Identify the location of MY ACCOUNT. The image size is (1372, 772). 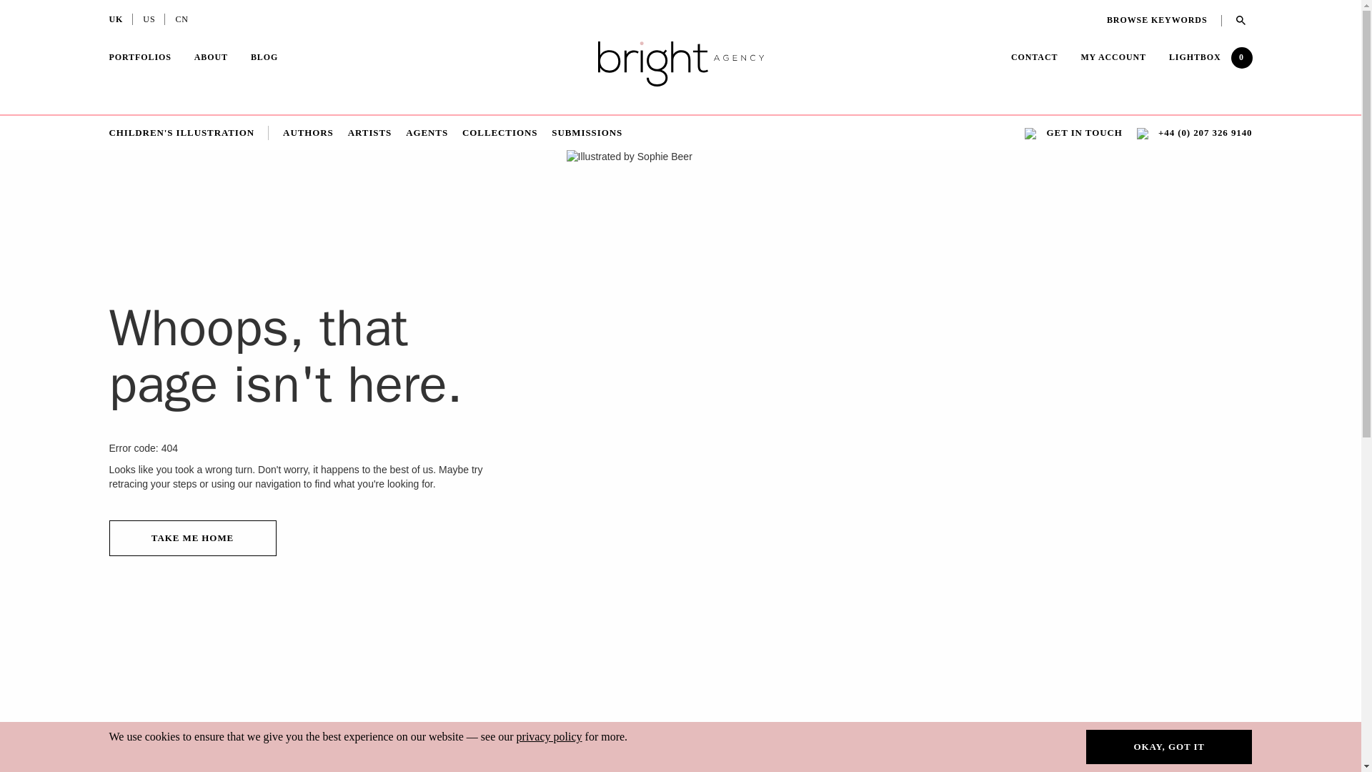
(1113, 57).